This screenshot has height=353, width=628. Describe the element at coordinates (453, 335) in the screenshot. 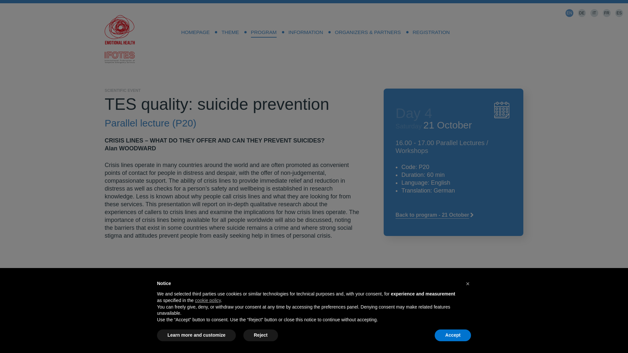

I see `Accept` at that location.